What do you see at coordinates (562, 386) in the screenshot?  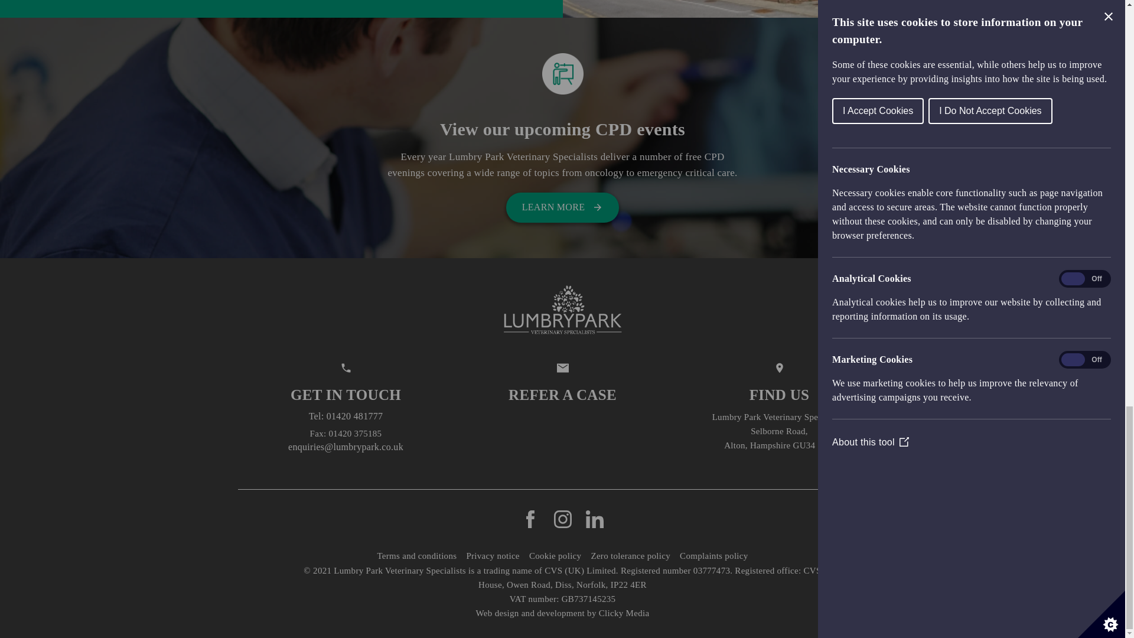 I see `REFER A CASE` at bounding box center [562, 386].